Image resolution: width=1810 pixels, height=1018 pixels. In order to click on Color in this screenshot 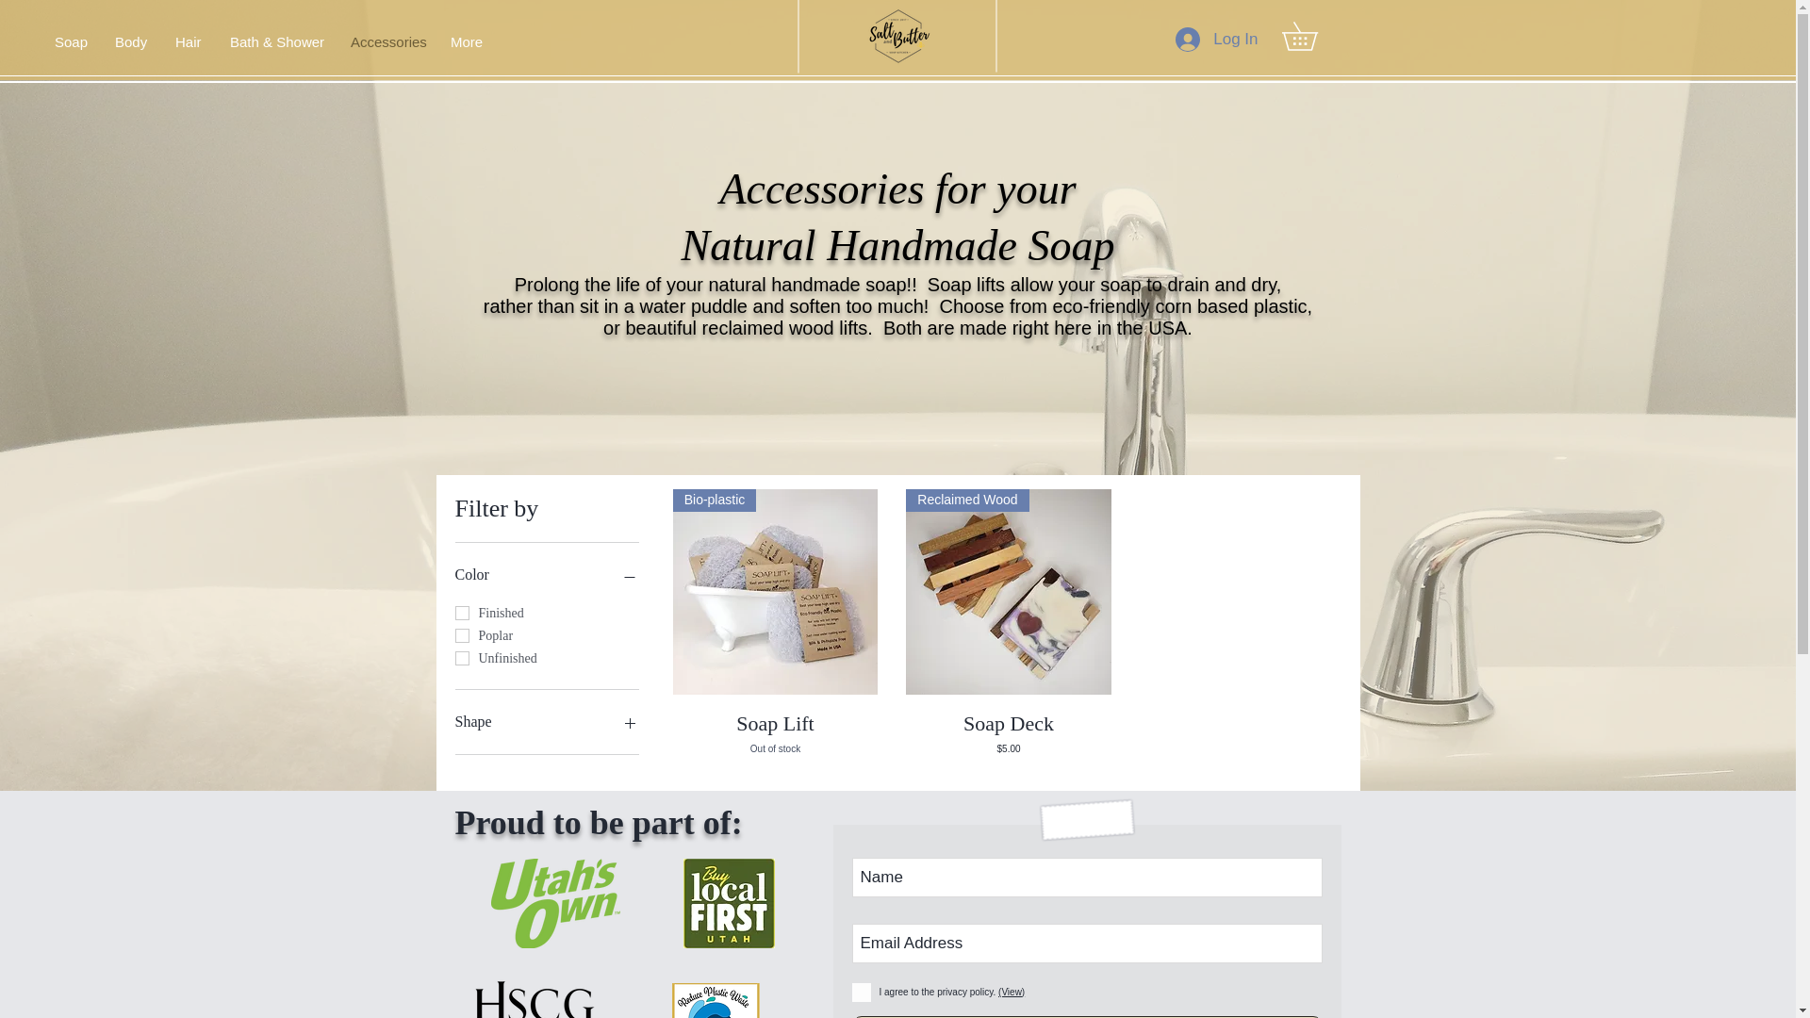, I will do `click(546, 575)`.